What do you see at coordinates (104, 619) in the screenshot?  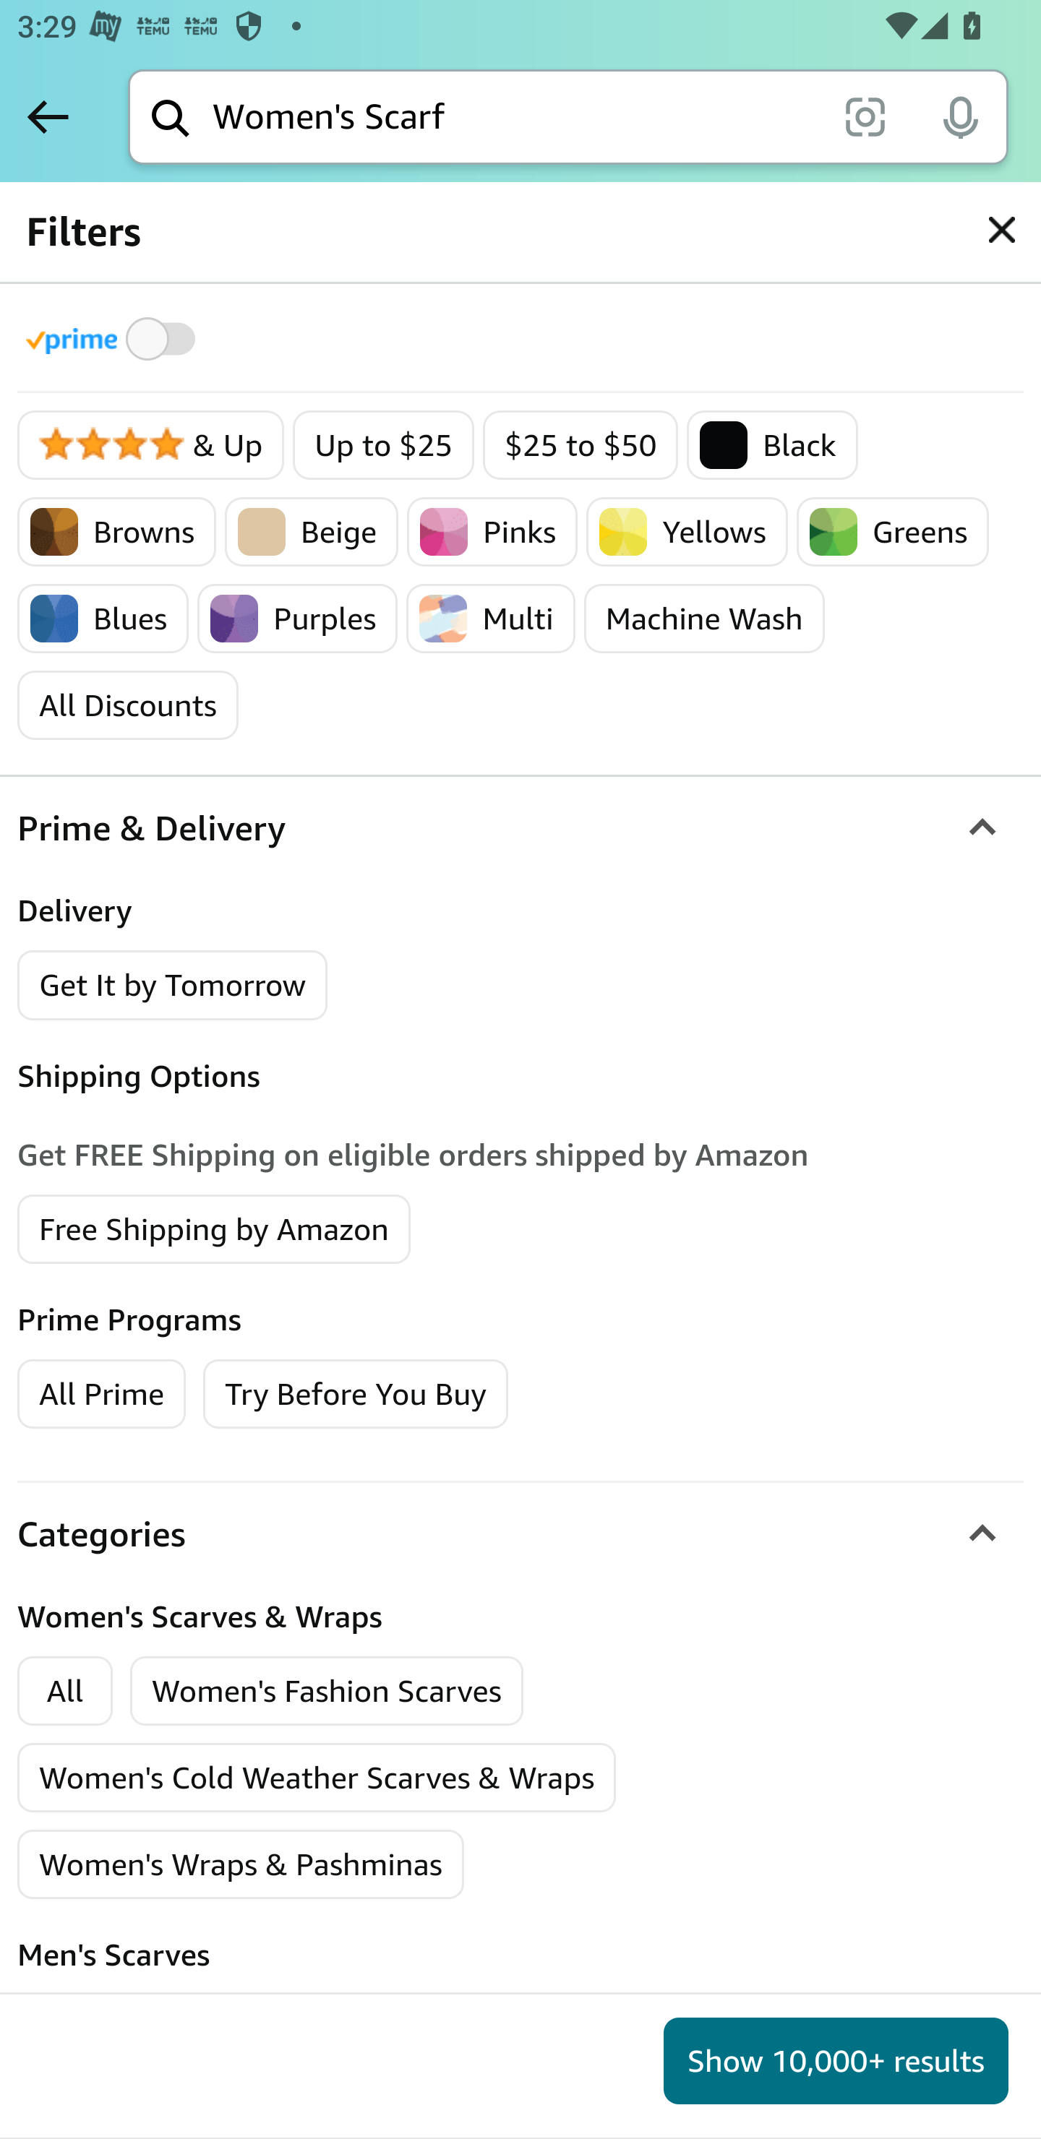 I see `Blues Blues Blues Blues` at bounding box center [104, 619].